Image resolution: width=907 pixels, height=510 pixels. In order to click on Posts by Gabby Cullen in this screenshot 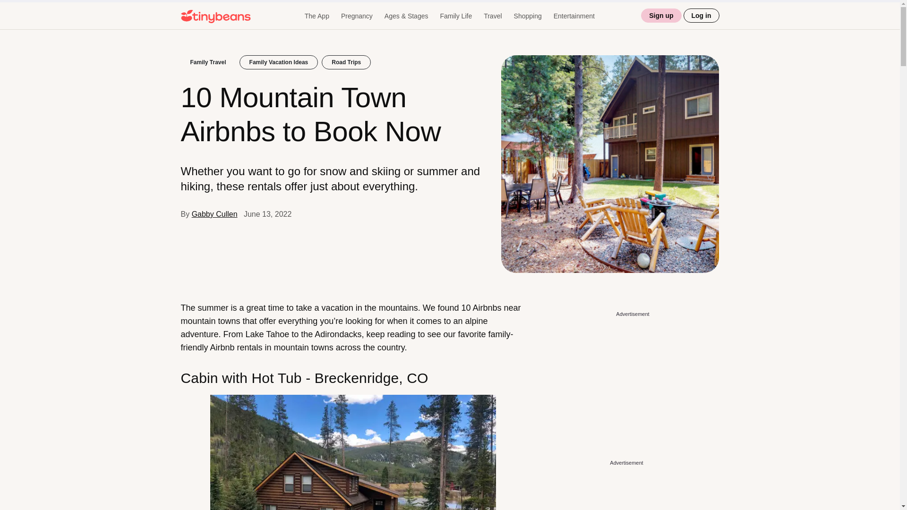, I will do `click(214, 214)`.